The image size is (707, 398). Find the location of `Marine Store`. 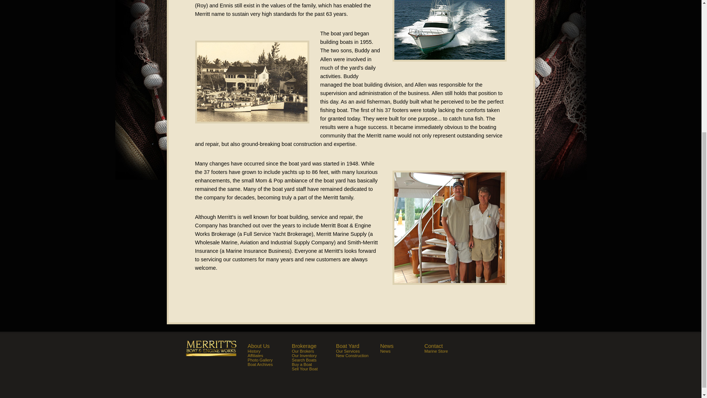

Marine Store is located at coordinates (446, 351).